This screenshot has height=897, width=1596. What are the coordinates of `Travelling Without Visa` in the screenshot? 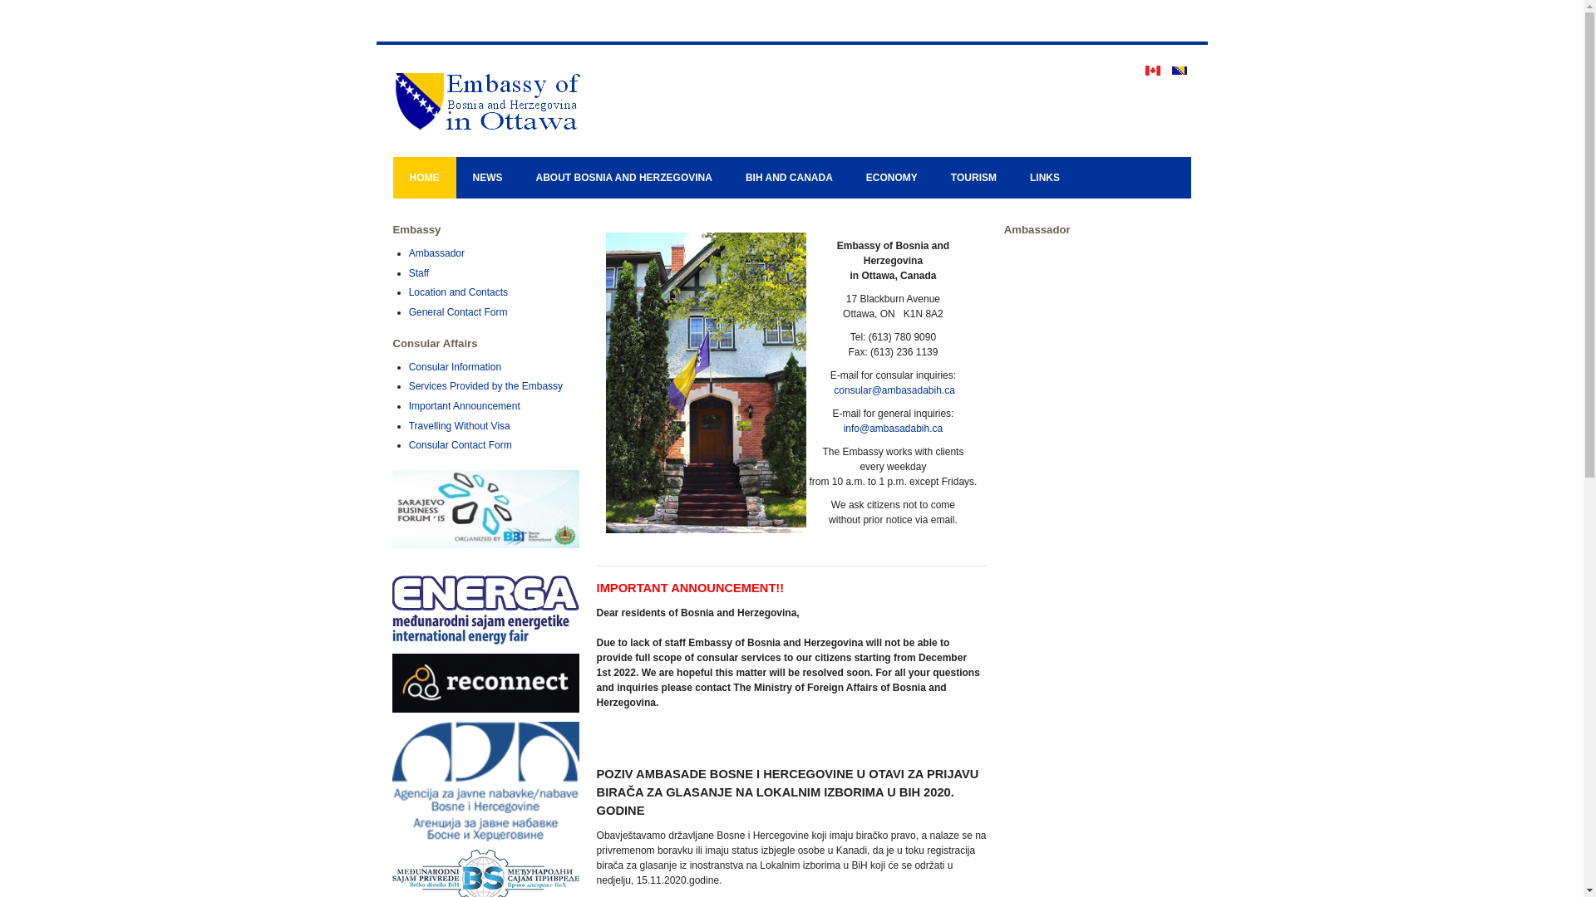 It's located at (459, 426).